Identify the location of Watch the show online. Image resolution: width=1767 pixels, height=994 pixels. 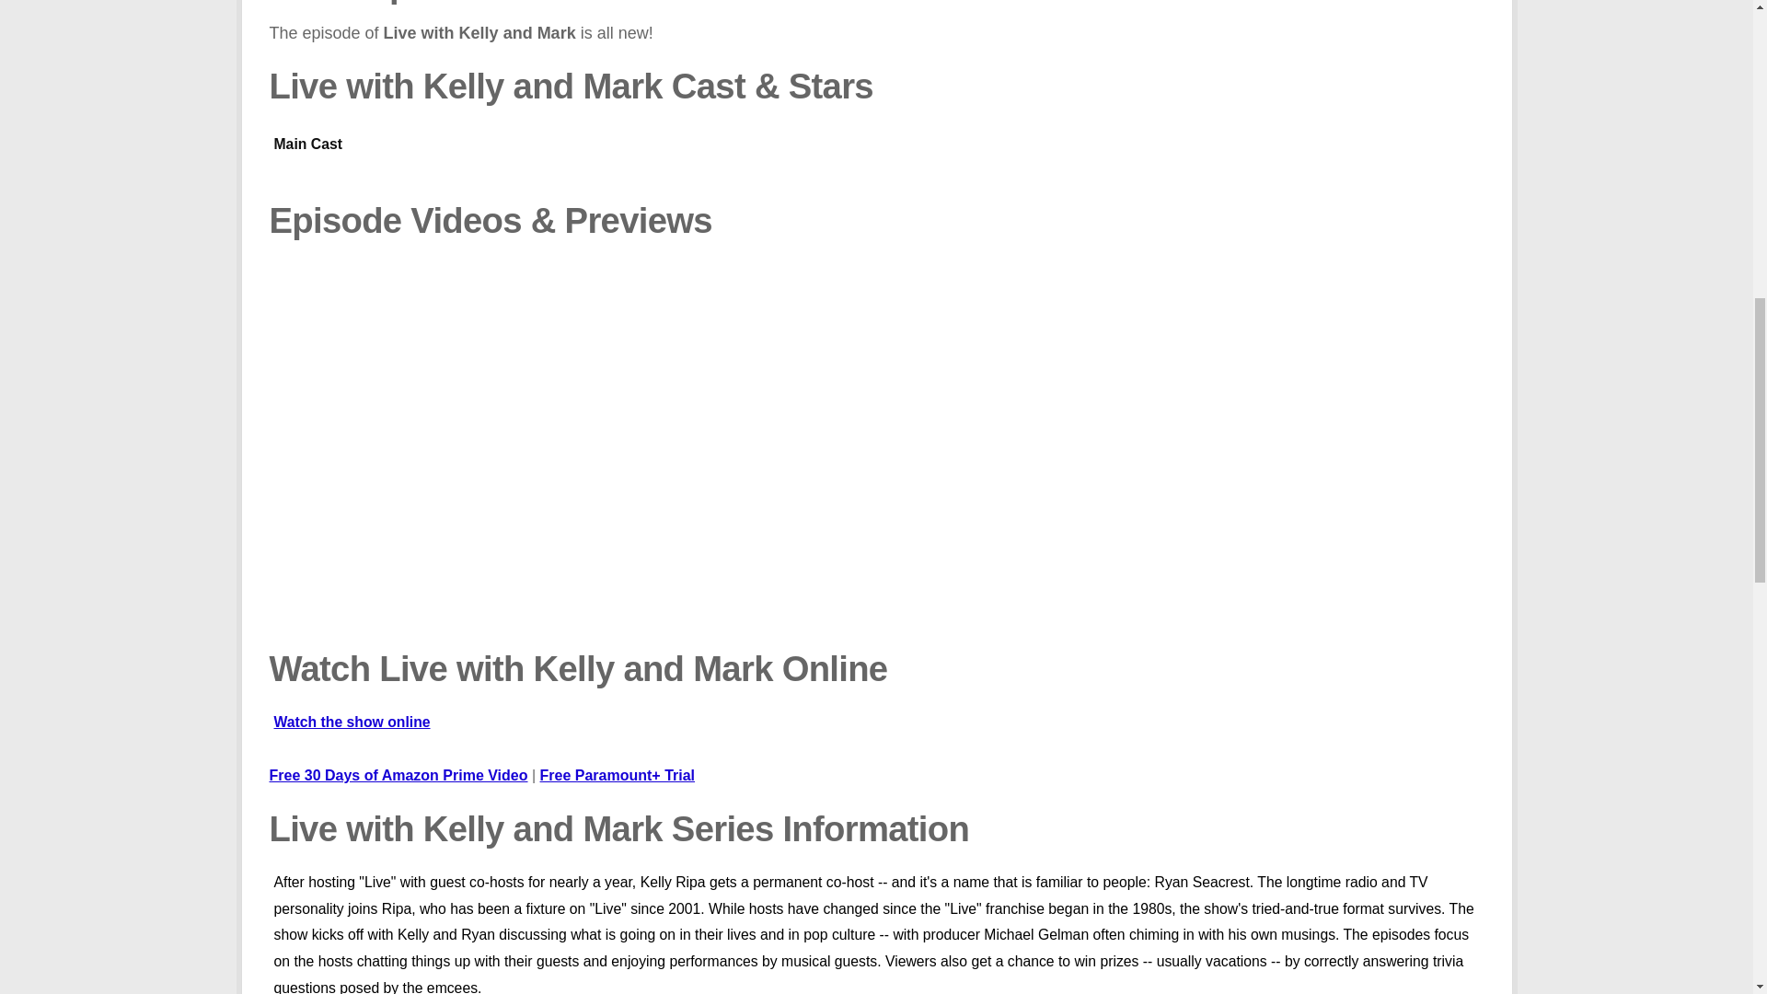
(876, 733).